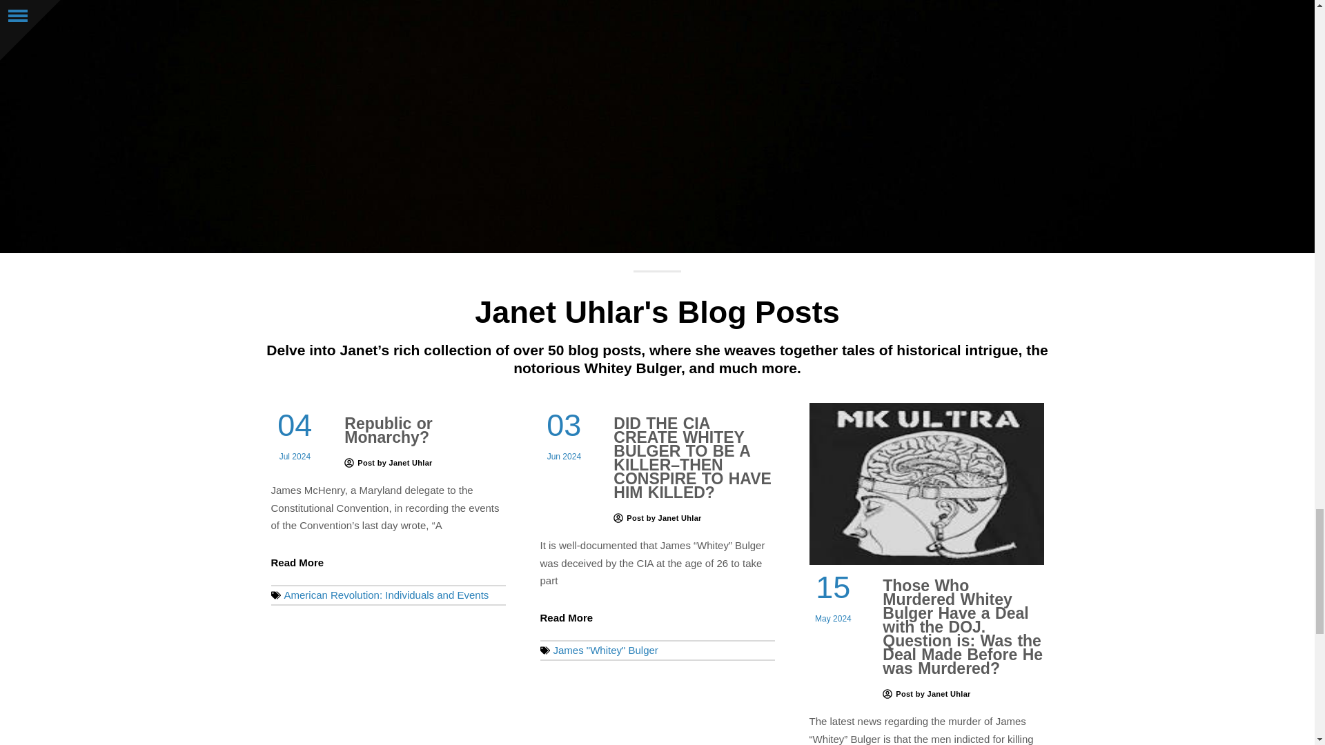  I want to click on 04, so click(293, 425).